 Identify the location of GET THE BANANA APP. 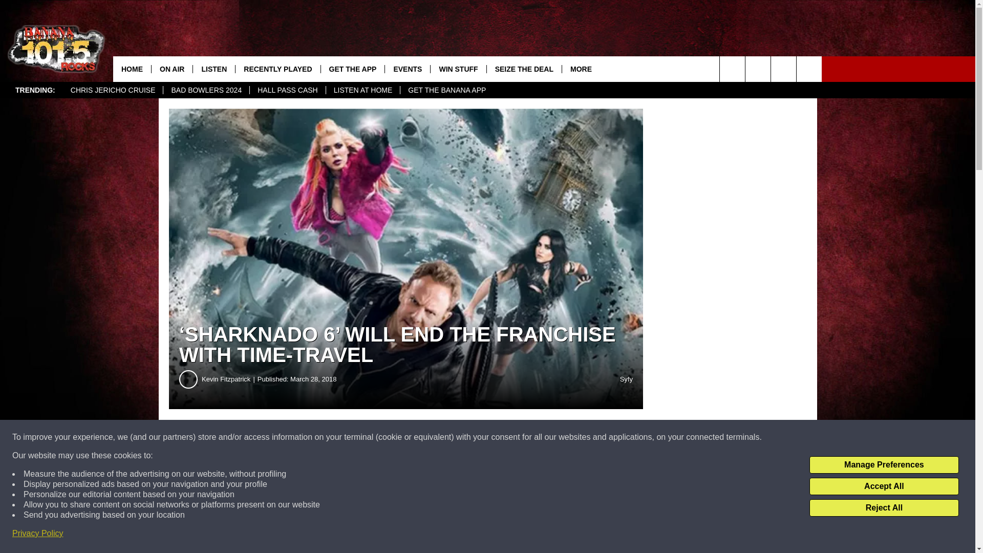
(446, 90).